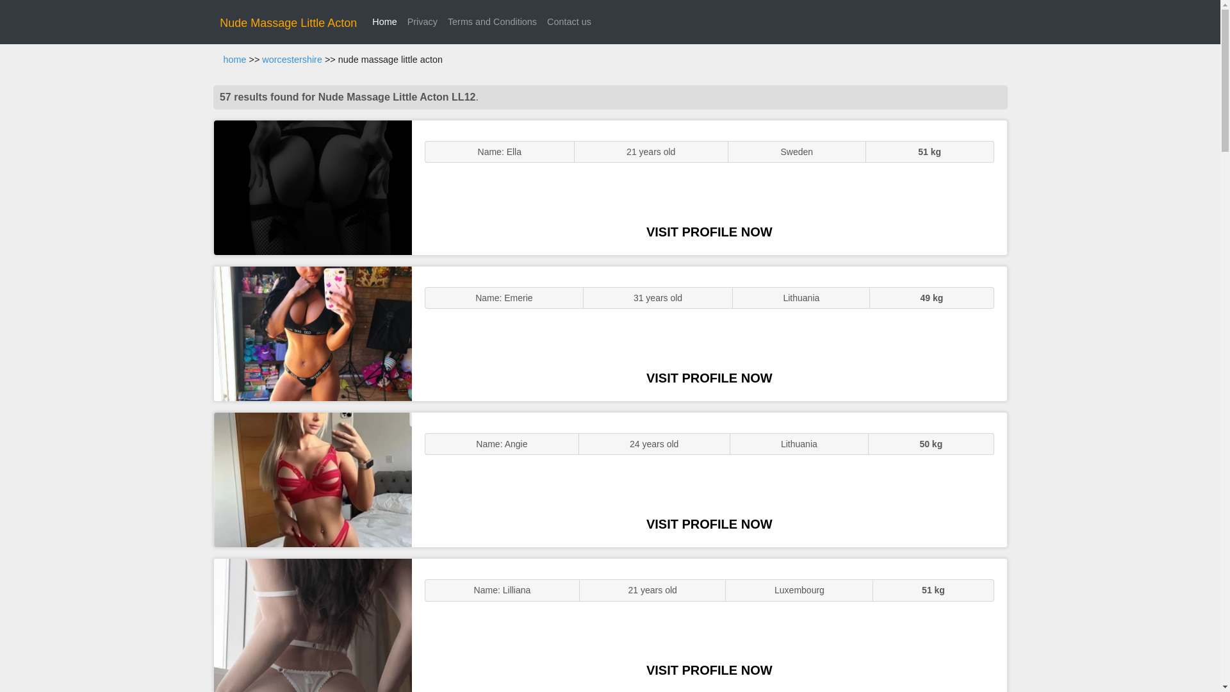 Image resolution: width=1230 pixels, height=692 pixels. Describe the element at coordinates (422, 22) in the screenshot. I see `Privacy` at that location.